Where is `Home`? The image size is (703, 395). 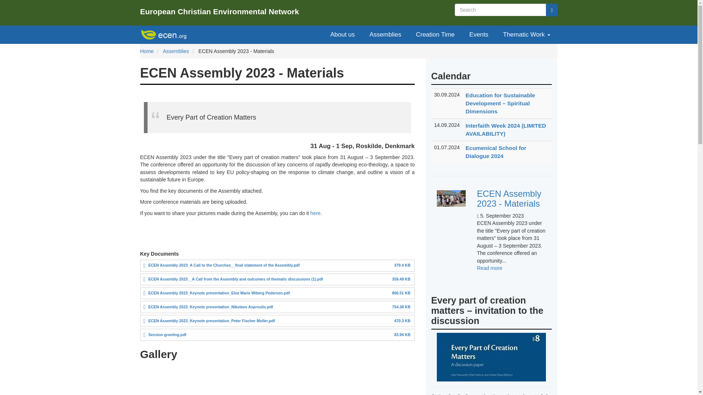 Home is located at coordinates (211, 306).